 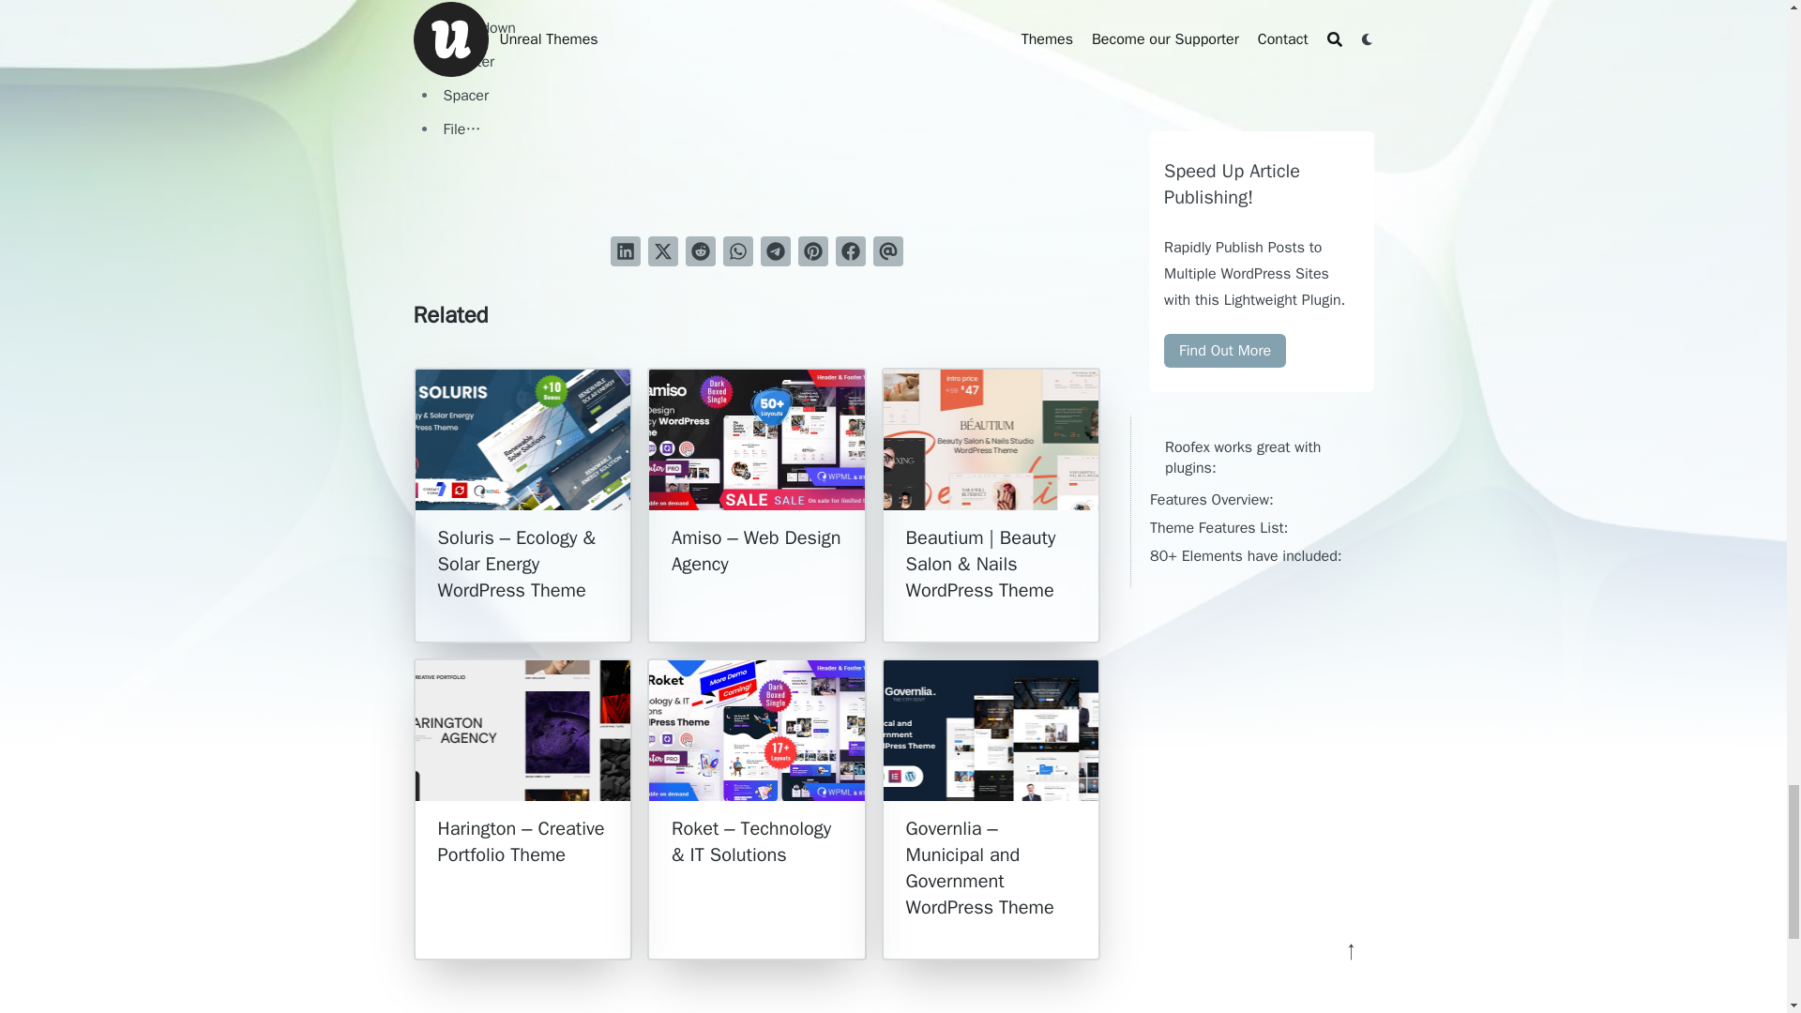 I want to click on Submit to Reddit, so click(x=700, y=251).